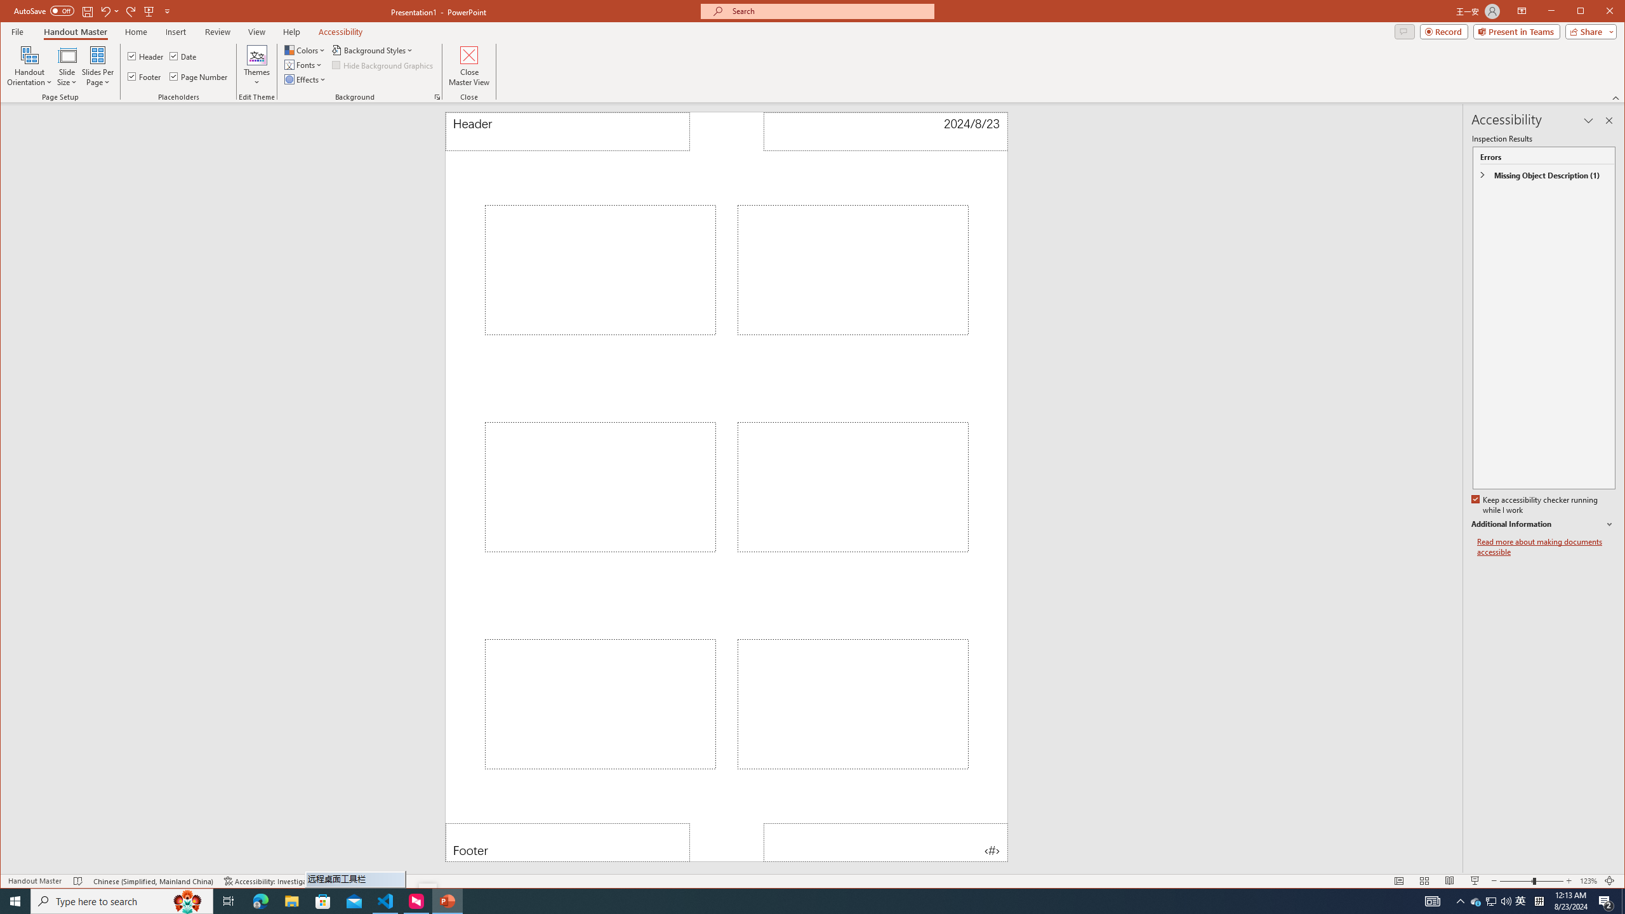 This screenshot has width=1625, height=914. What do you see at coordinates (15, 901) in the screenshot?
I see `Start` at bounding box center [15, 901].